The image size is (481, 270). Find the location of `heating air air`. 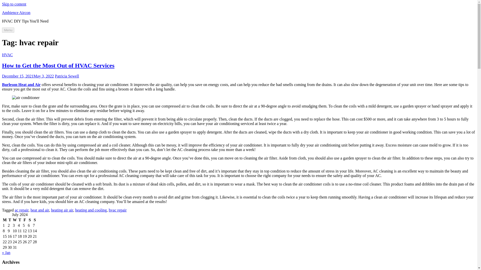

heating air air is located at coordinates (62, 210).